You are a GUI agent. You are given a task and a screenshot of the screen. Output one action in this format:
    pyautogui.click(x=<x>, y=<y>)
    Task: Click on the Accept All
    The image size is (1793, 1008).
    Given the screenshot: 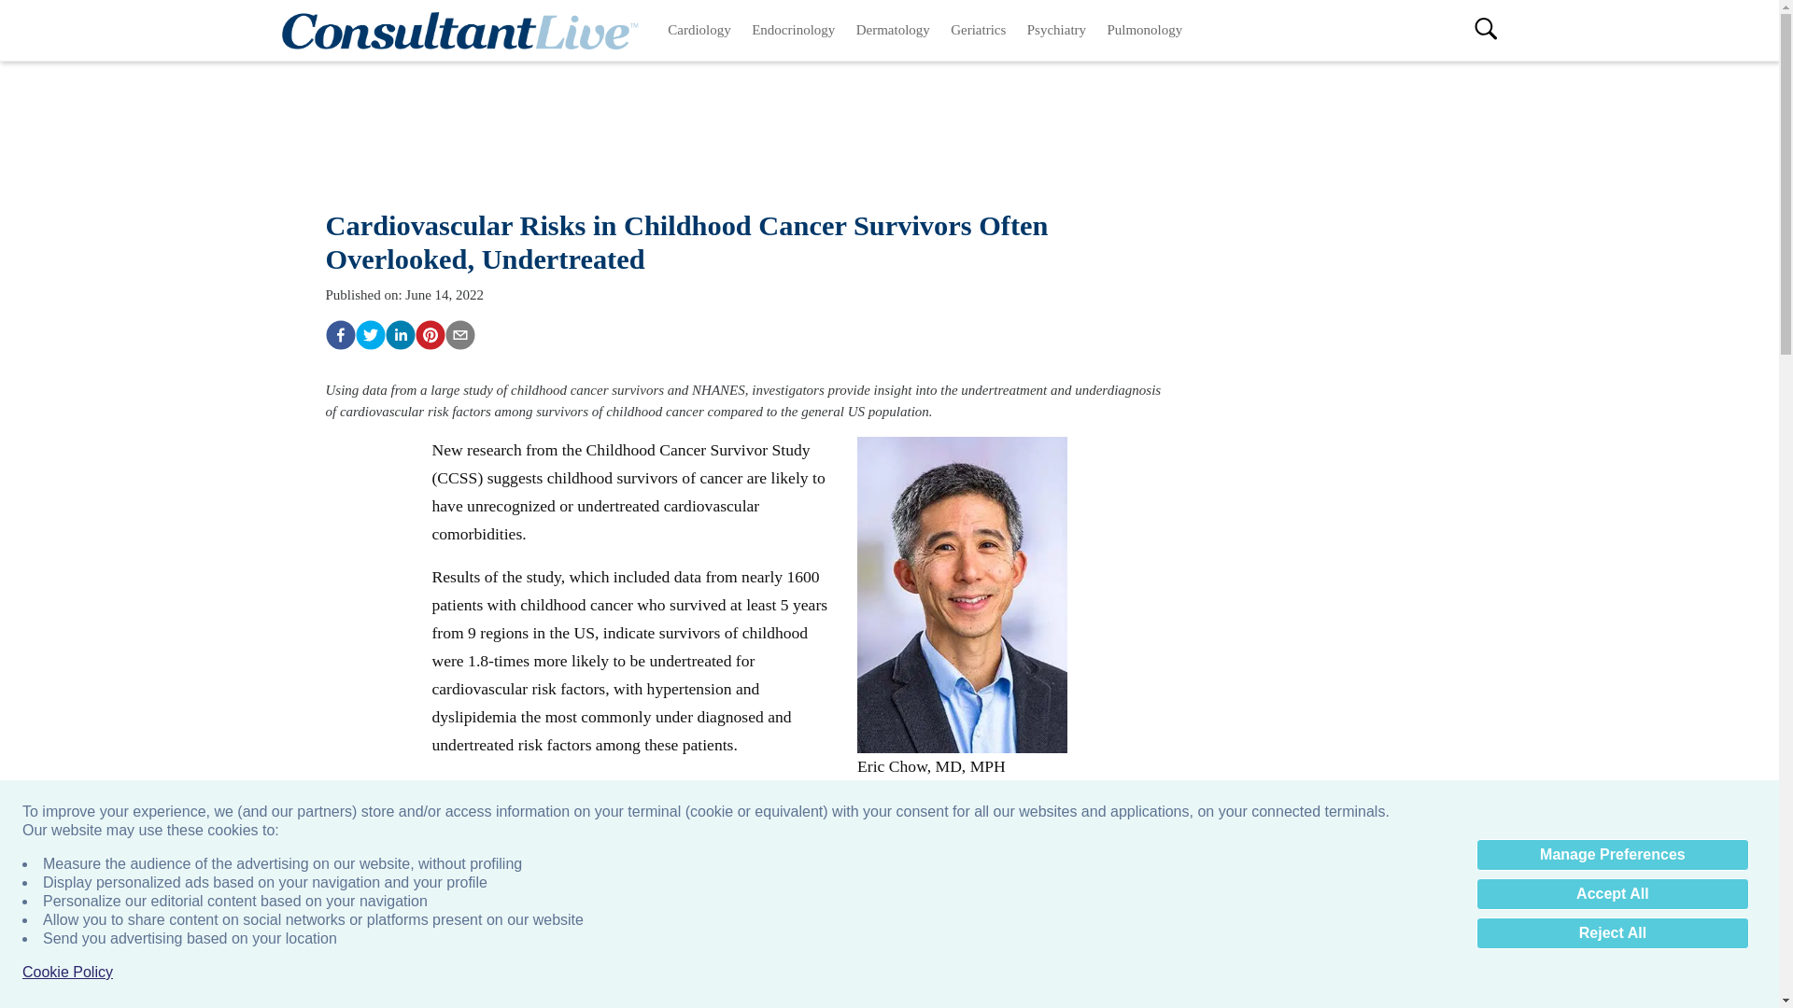 What is the action you would take?
    pyautogui.click(x=1612, y=894)
    